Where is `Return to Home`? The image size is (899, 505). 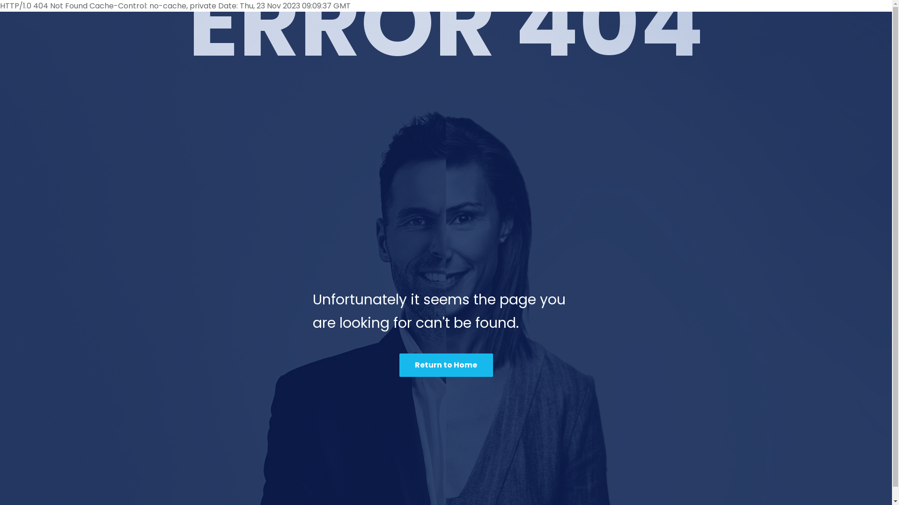 Return to Home is located at coordinates (446, 365).